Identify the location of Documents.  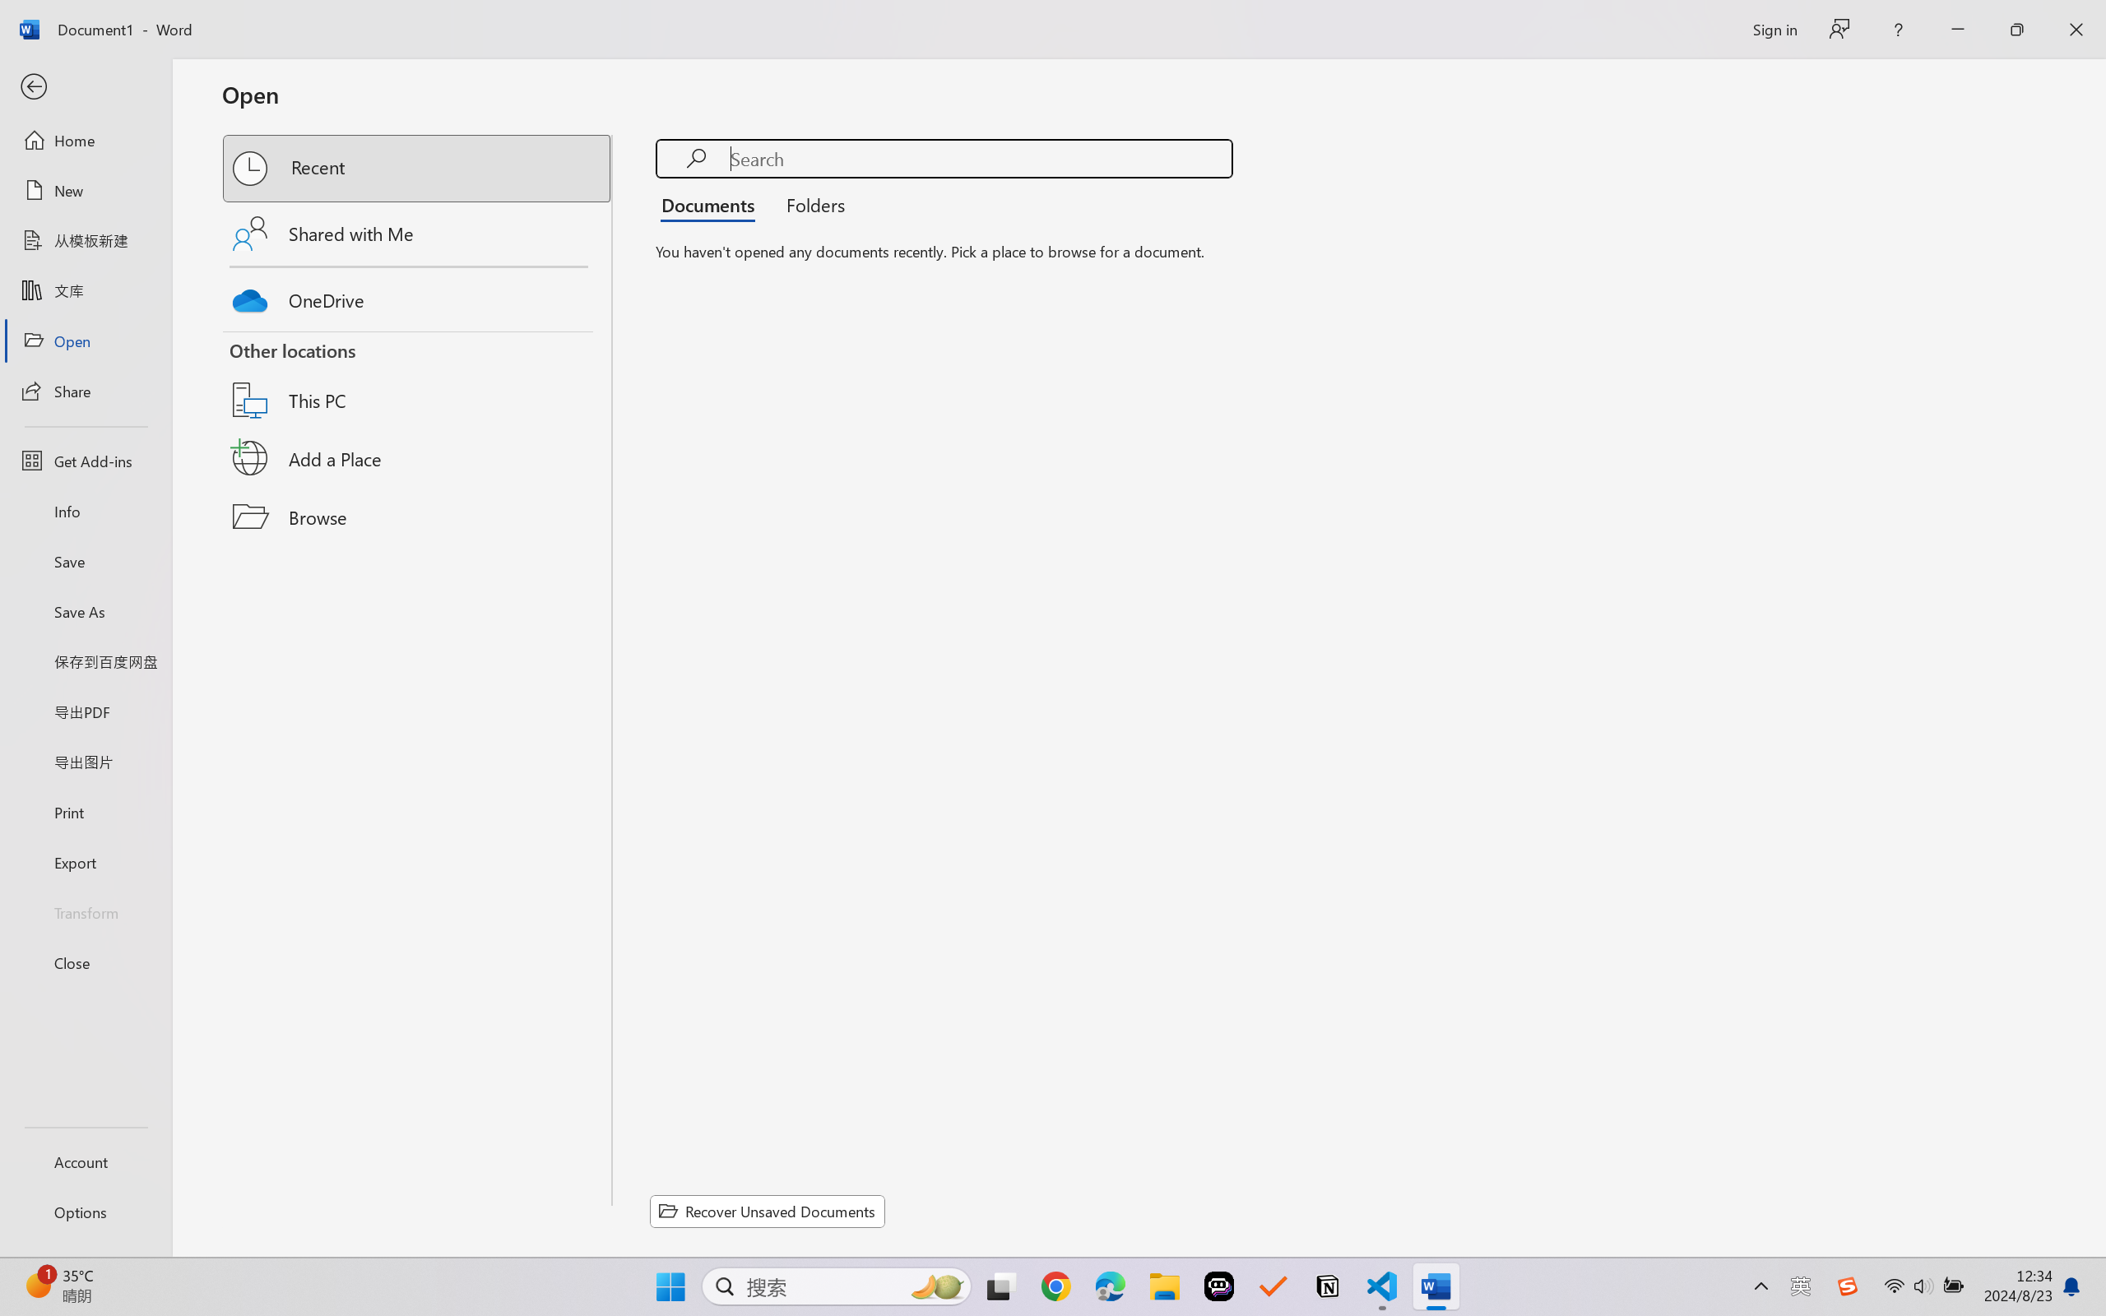
(712, 204).